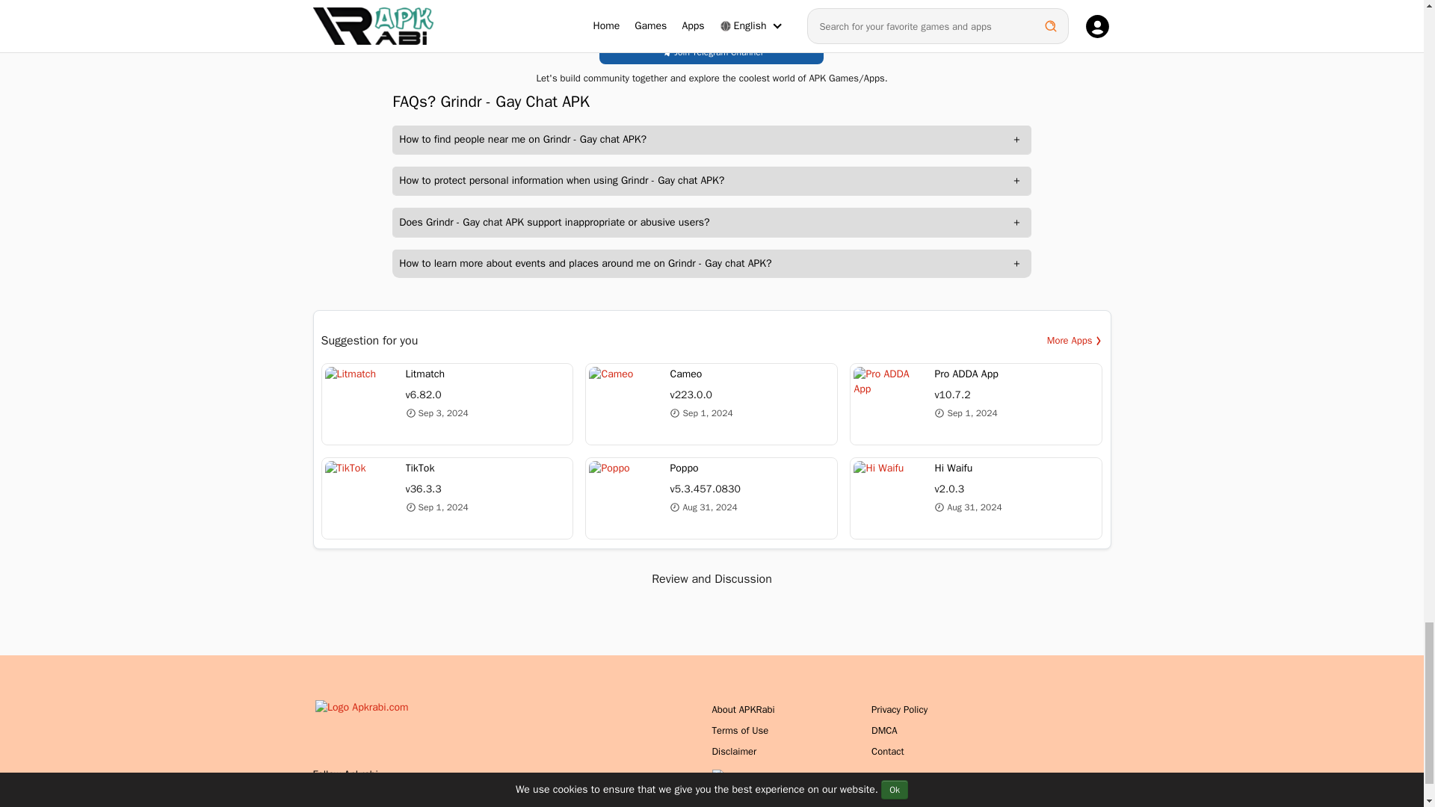 Image resolution: width=1435 pixels, height=807 pixels. I want to click on TikTok, so click(448, 498).